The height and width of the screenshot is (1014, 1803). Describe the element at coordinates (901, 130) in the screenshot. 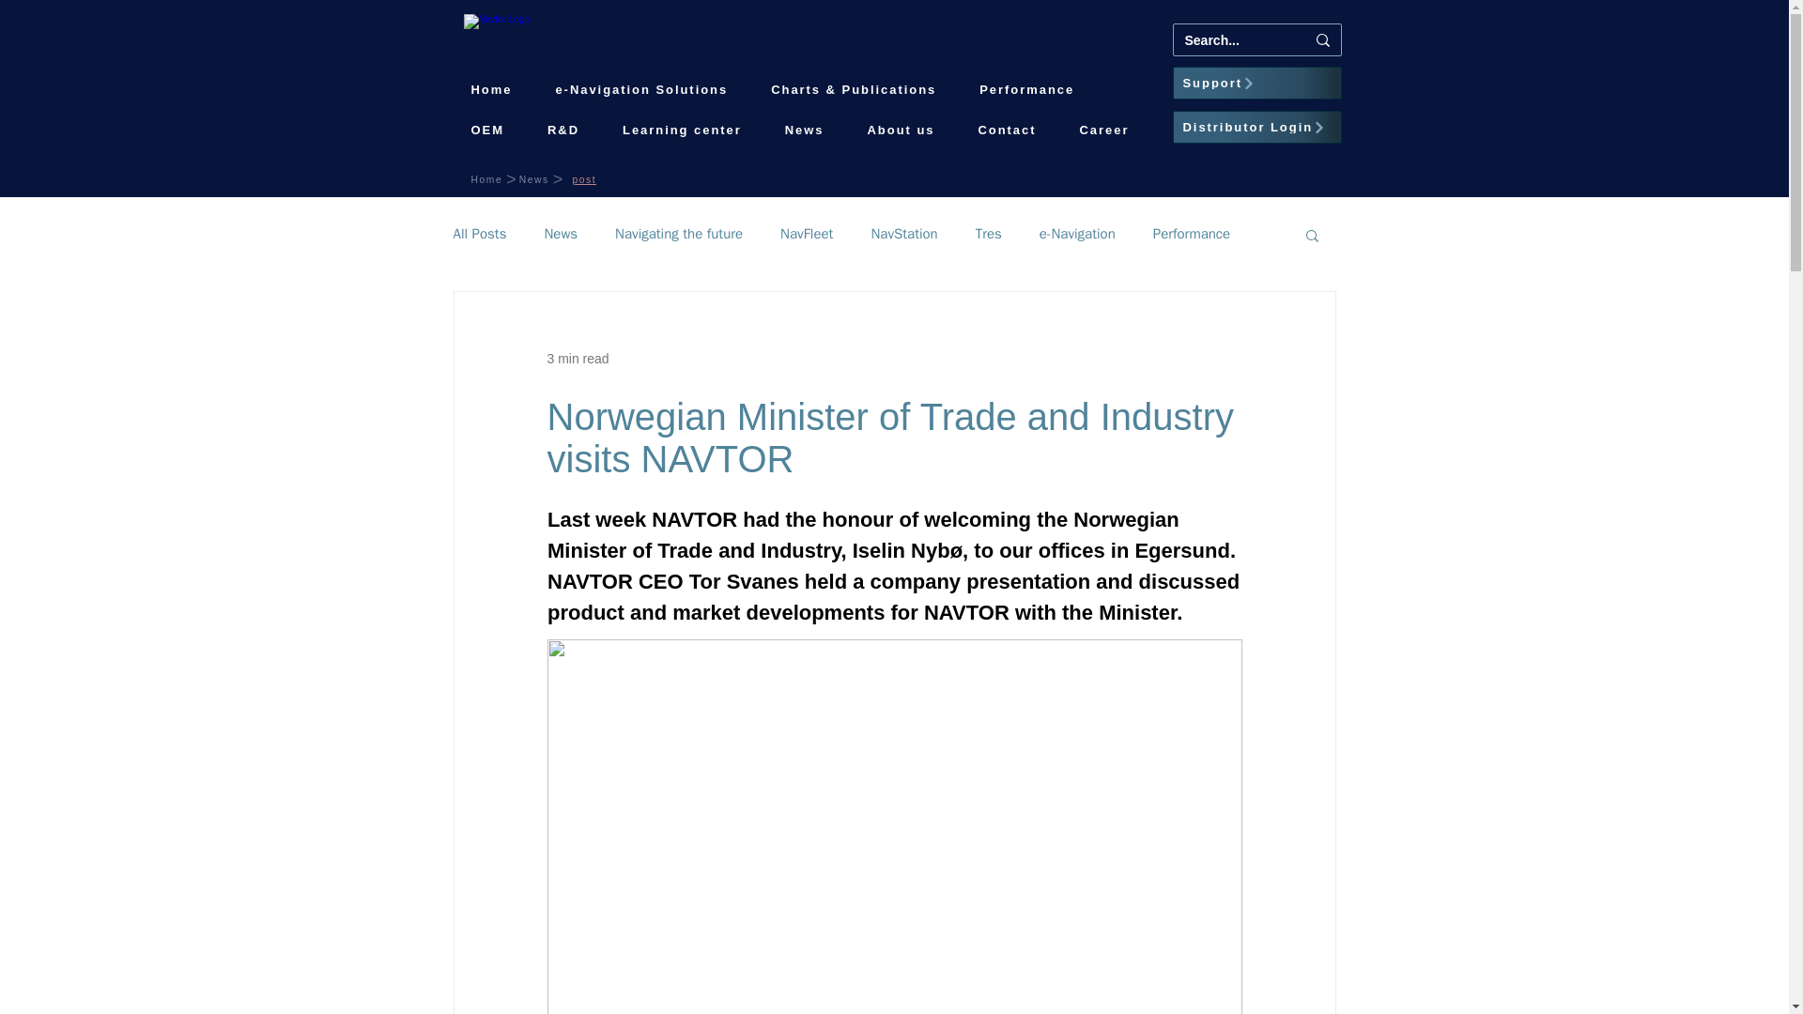

I see `About us` at that location.